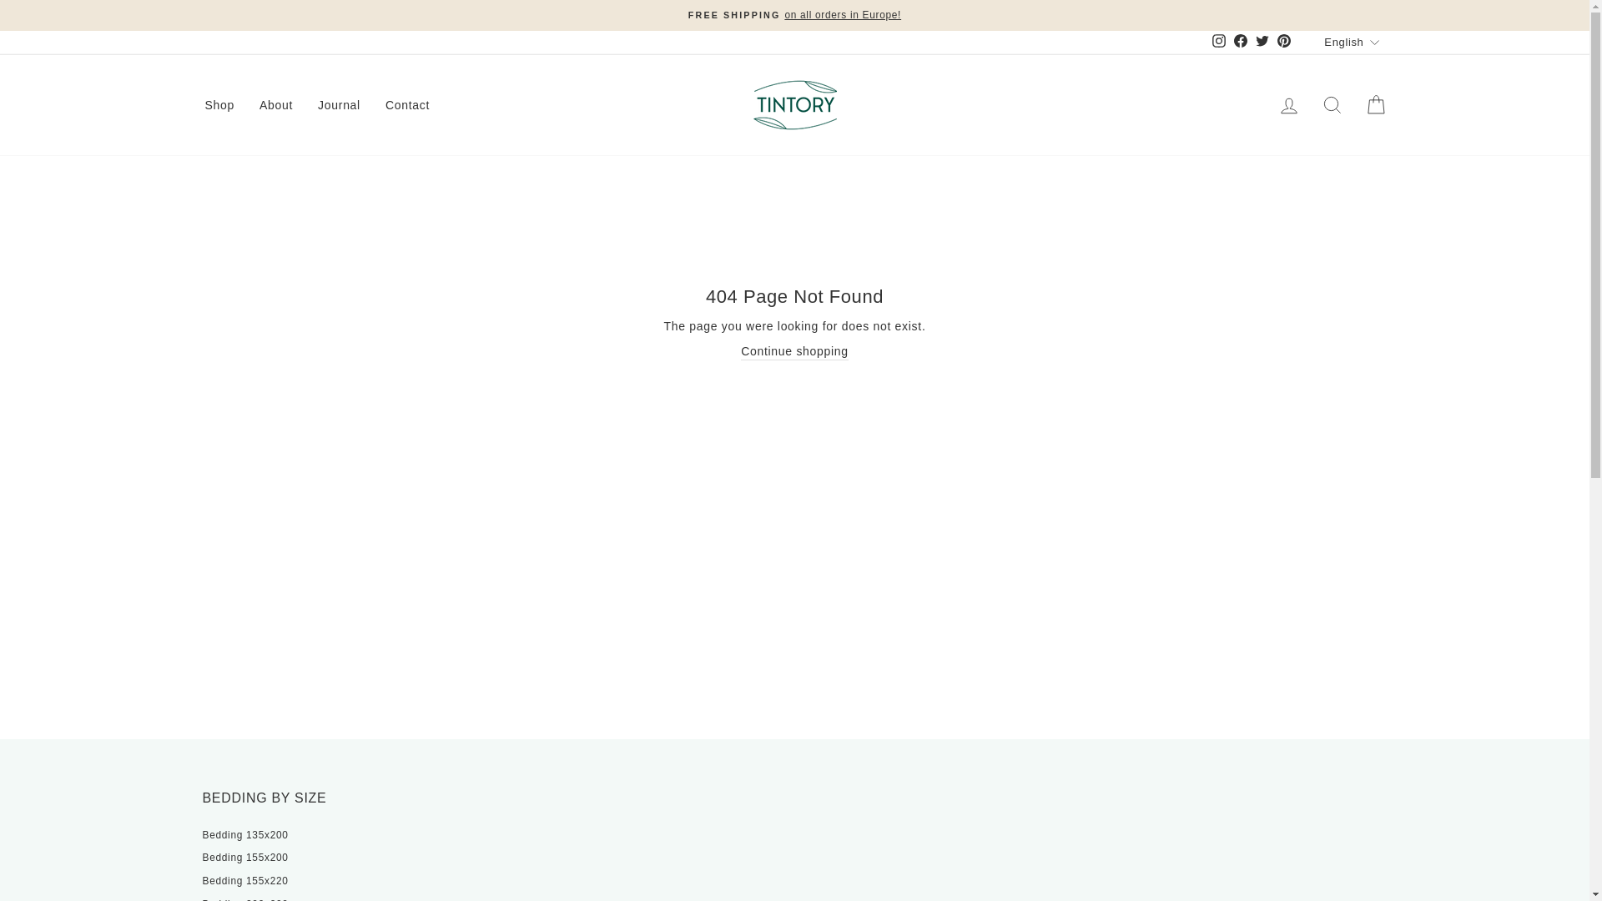  Describe the element at coordinates (1218, 42) in the screenshot. I see `TINTORY Store on Instagram` at that location.